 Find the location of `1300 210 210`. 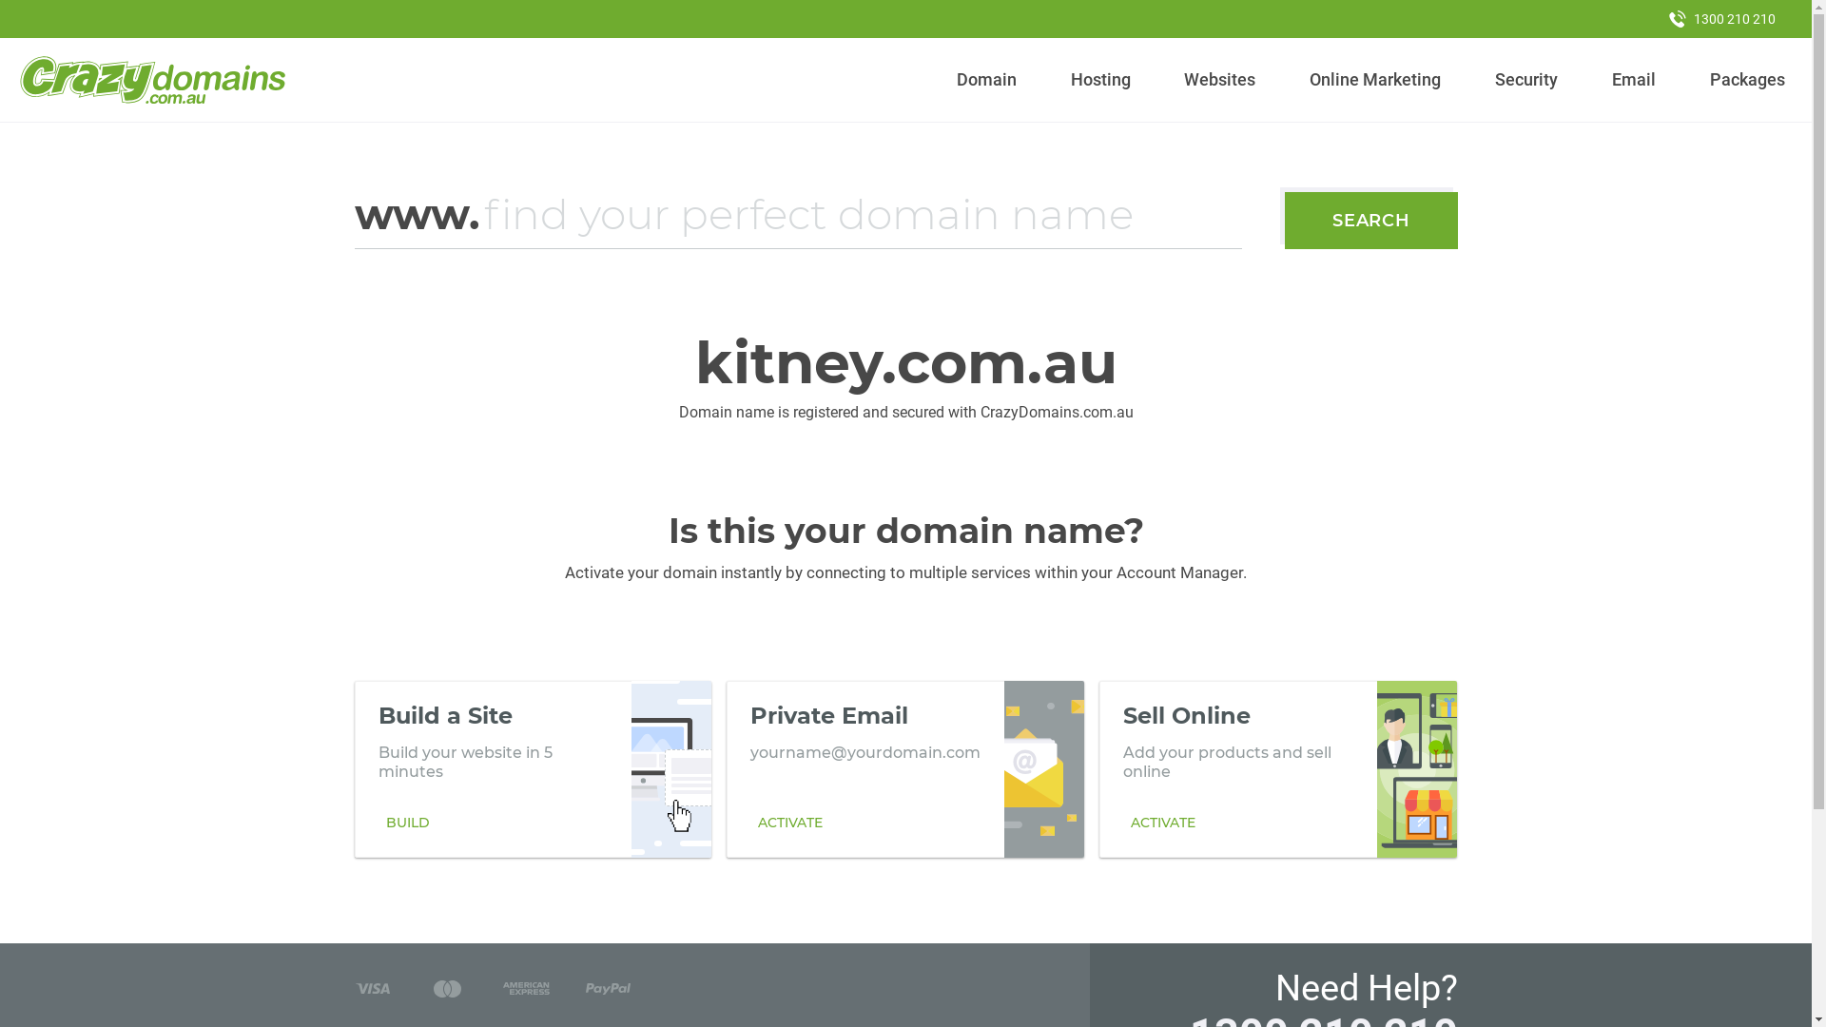

1300 210 210 is located at coordinates (1722, 19).